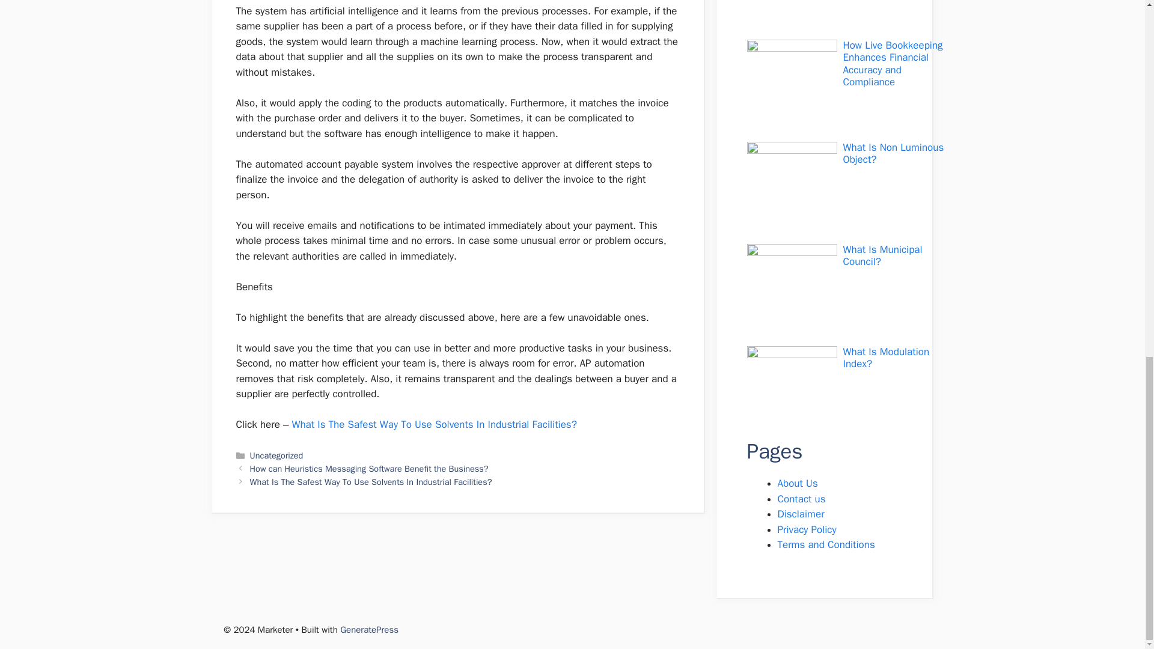 The height and width of the screenshot is (649, 1154). I want to click on What Is Municipal Council?, so click(882, 256).